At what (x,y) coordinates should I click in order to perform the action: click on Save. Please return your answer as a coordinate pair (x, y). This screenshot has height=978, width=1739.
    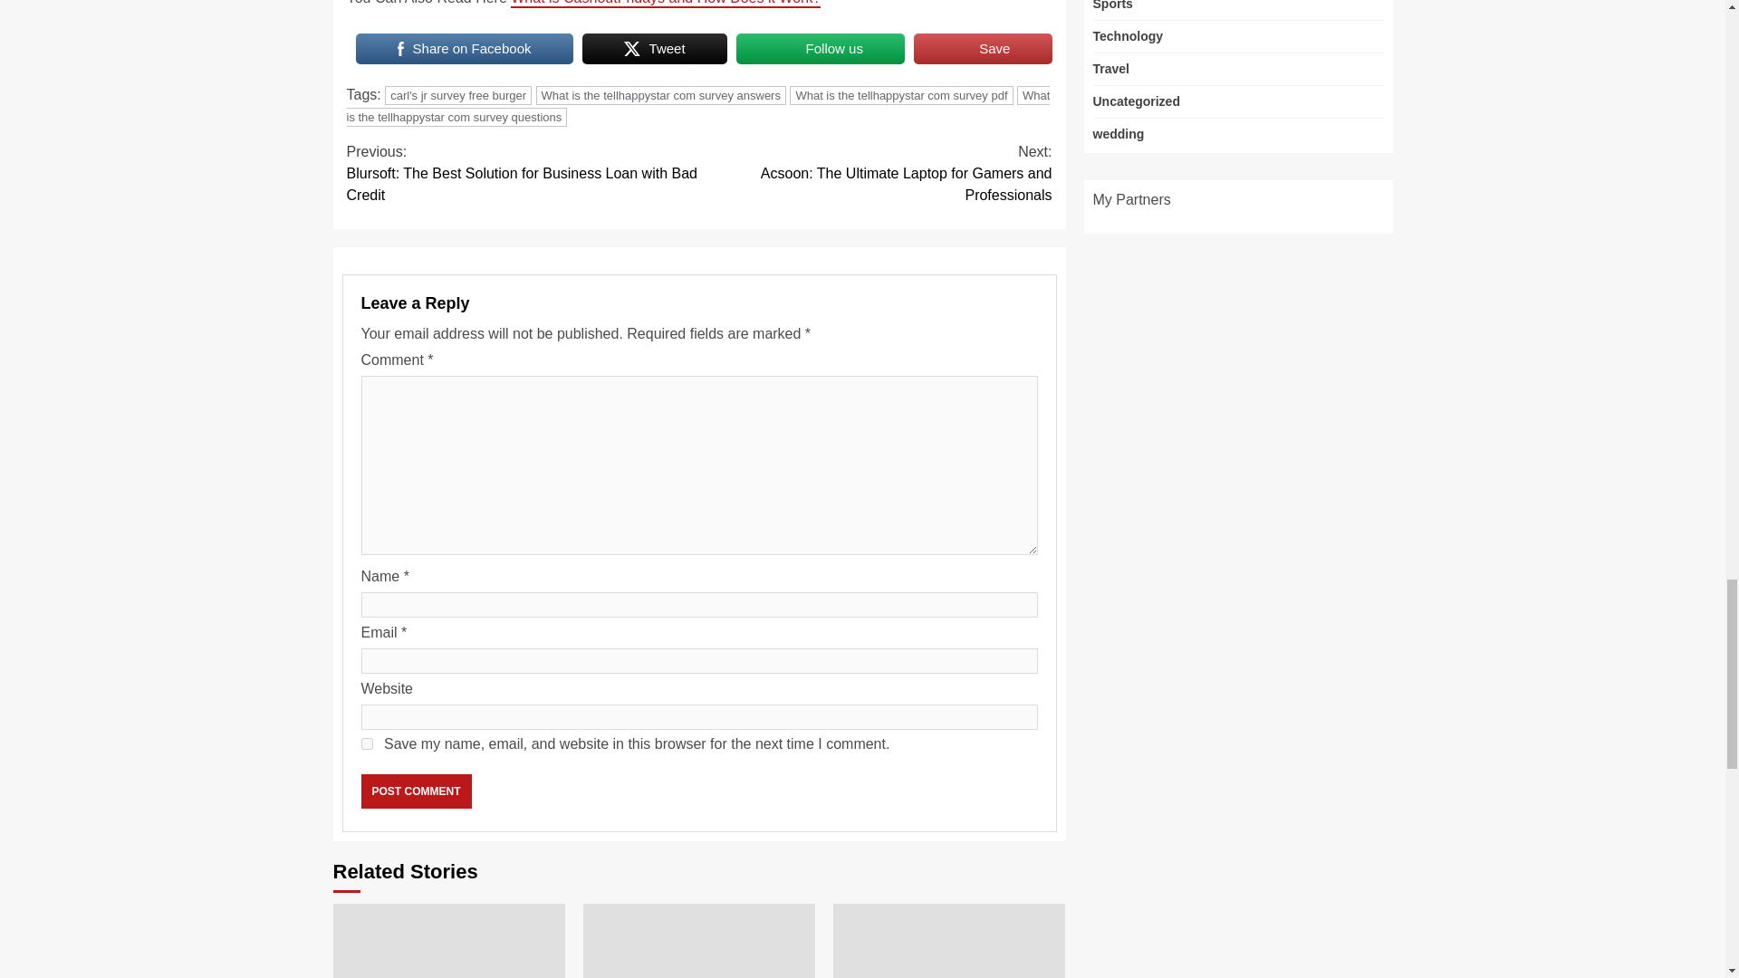
    Looking at the image, I should click on (983, 49).